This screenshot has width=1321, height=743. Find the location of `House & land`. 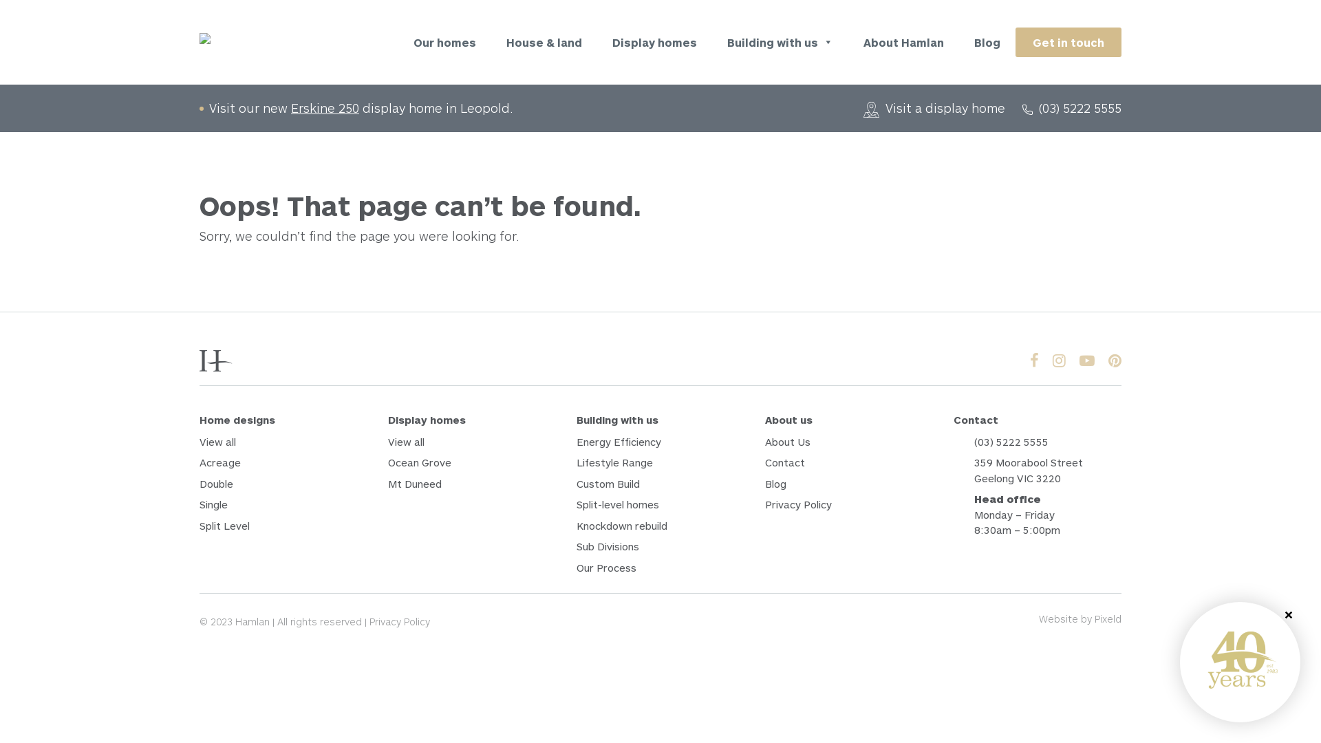

House & land is located at coordinates (544, 43).